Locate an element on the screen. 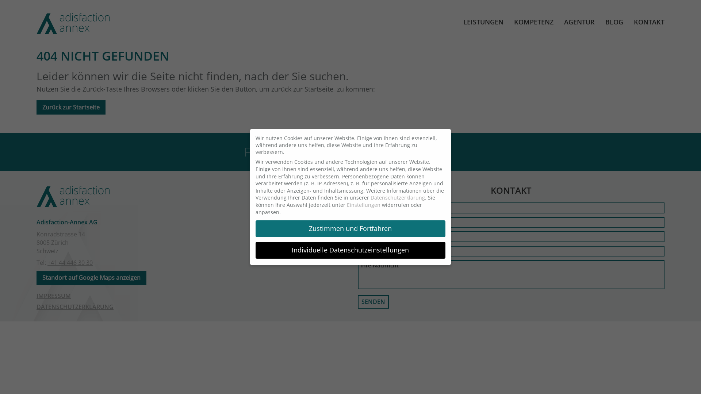 This screenshot has height=394, width=701. IMPRESSUM is located at coordinates (54, 296).